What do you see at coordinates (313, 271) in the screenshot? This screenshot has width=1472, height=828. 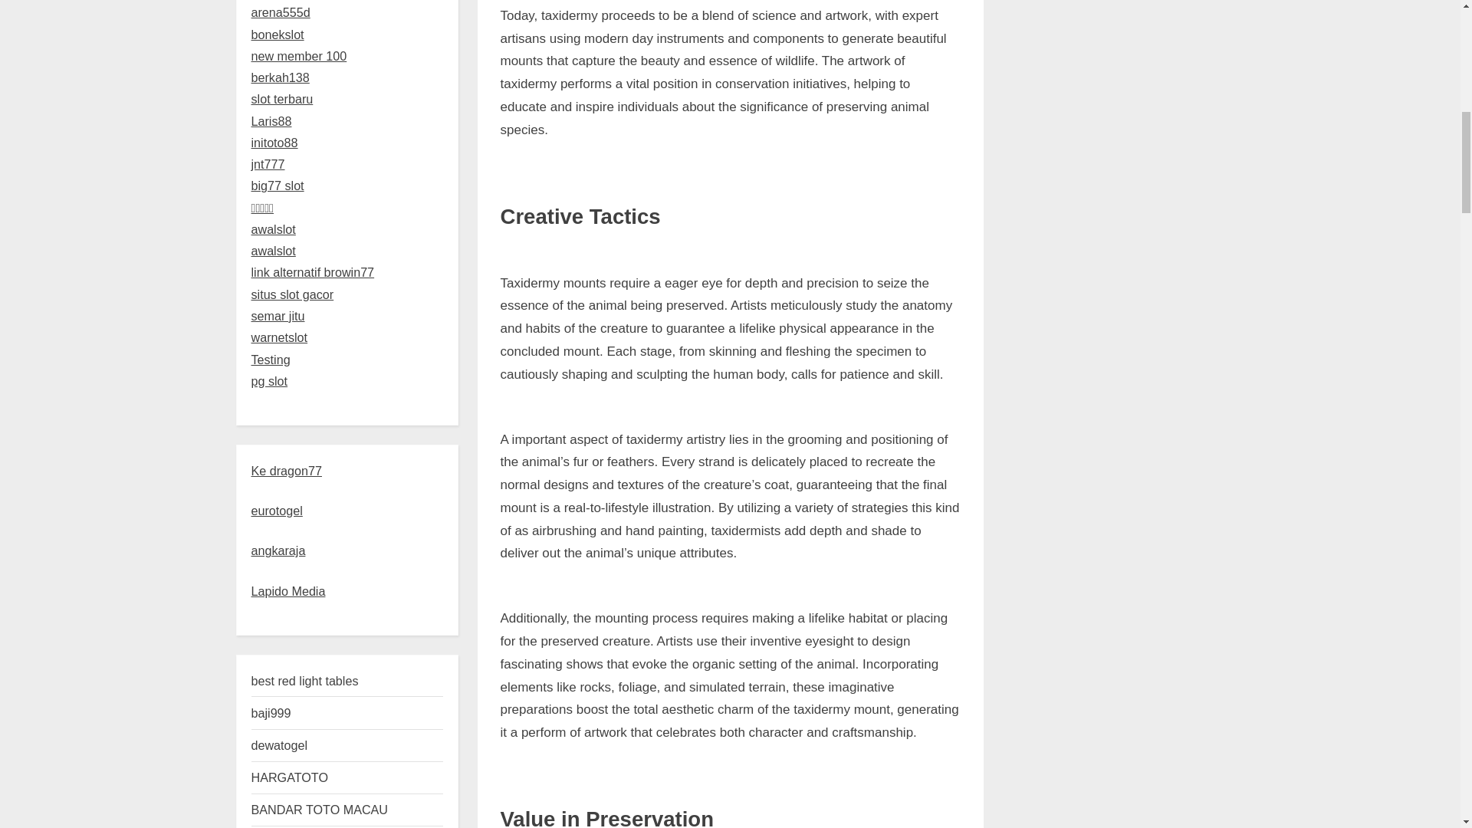 I see `link alternatif browin77` at bounding box center [313, 271].